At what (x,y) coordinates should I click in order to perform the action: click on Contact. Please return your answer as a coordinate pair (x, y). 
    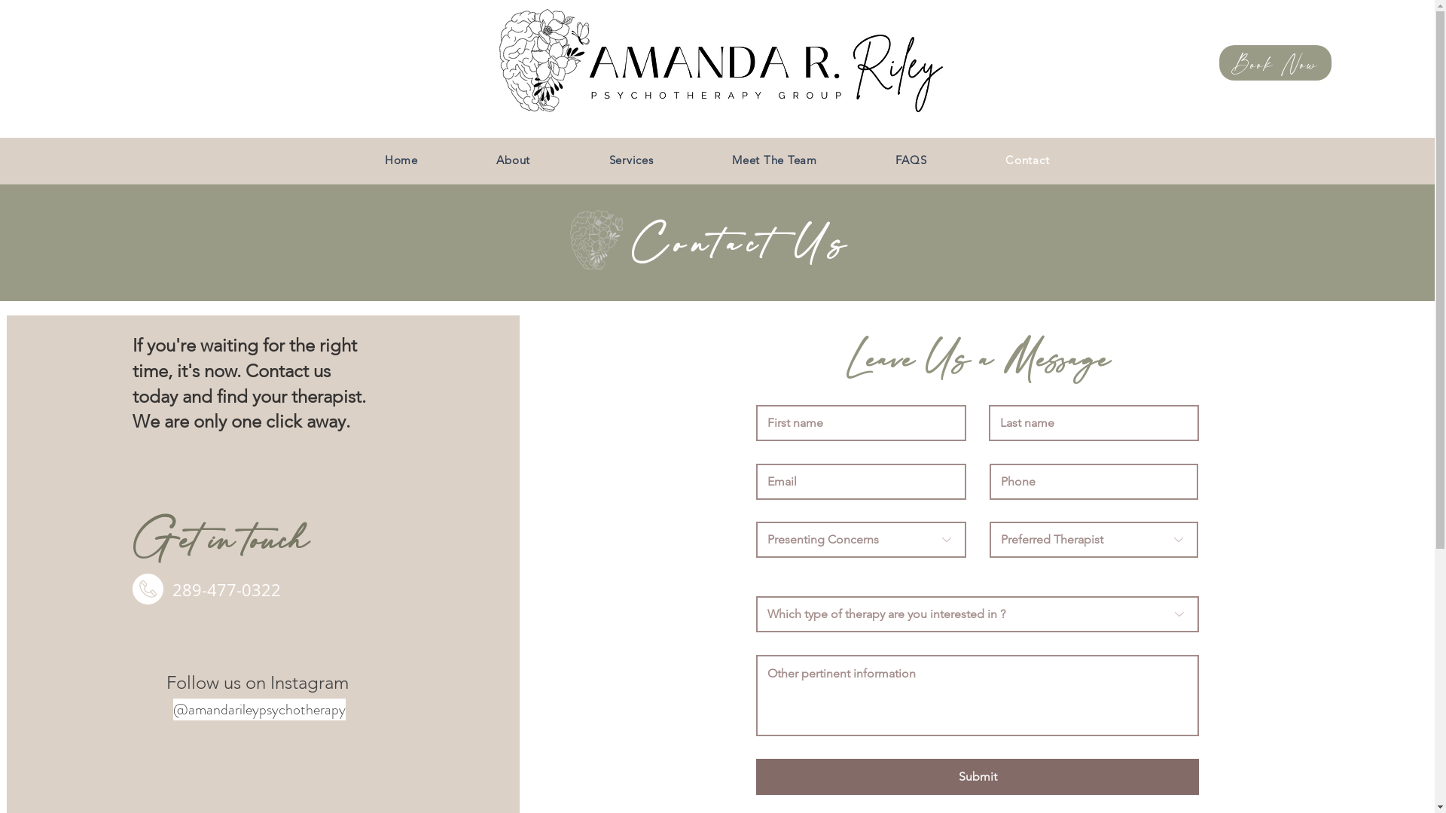
    Looking at the image, I should click on (1027, 160).